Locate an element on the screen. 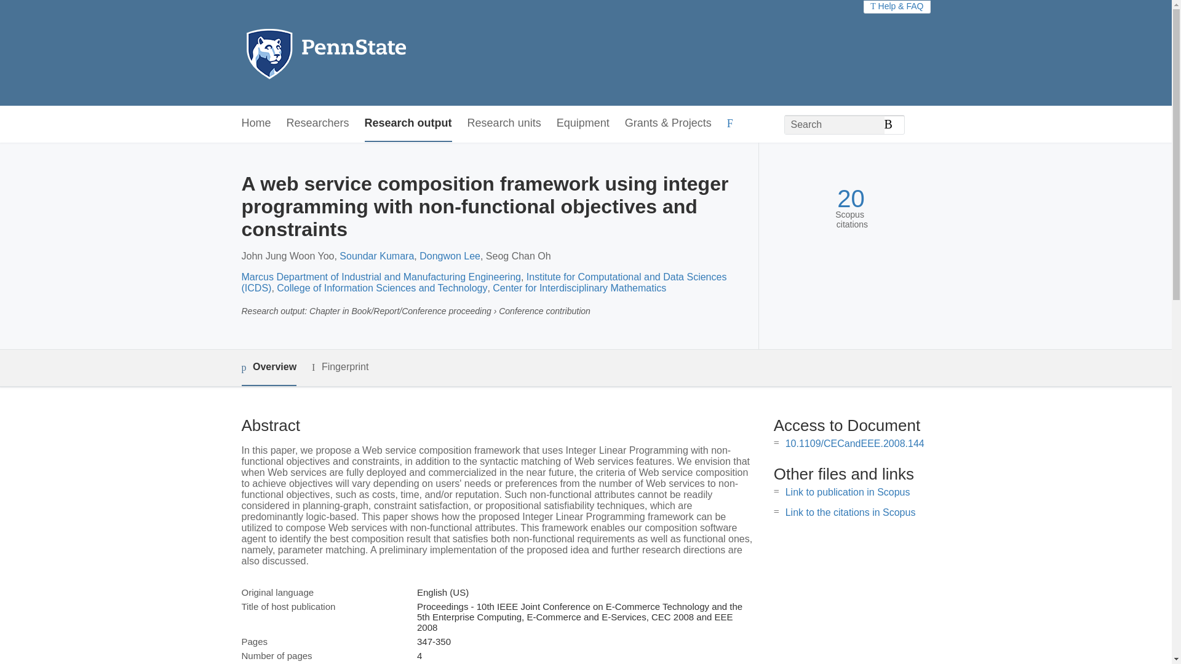  Dongwon Lee is located at coordinates (450, 256).